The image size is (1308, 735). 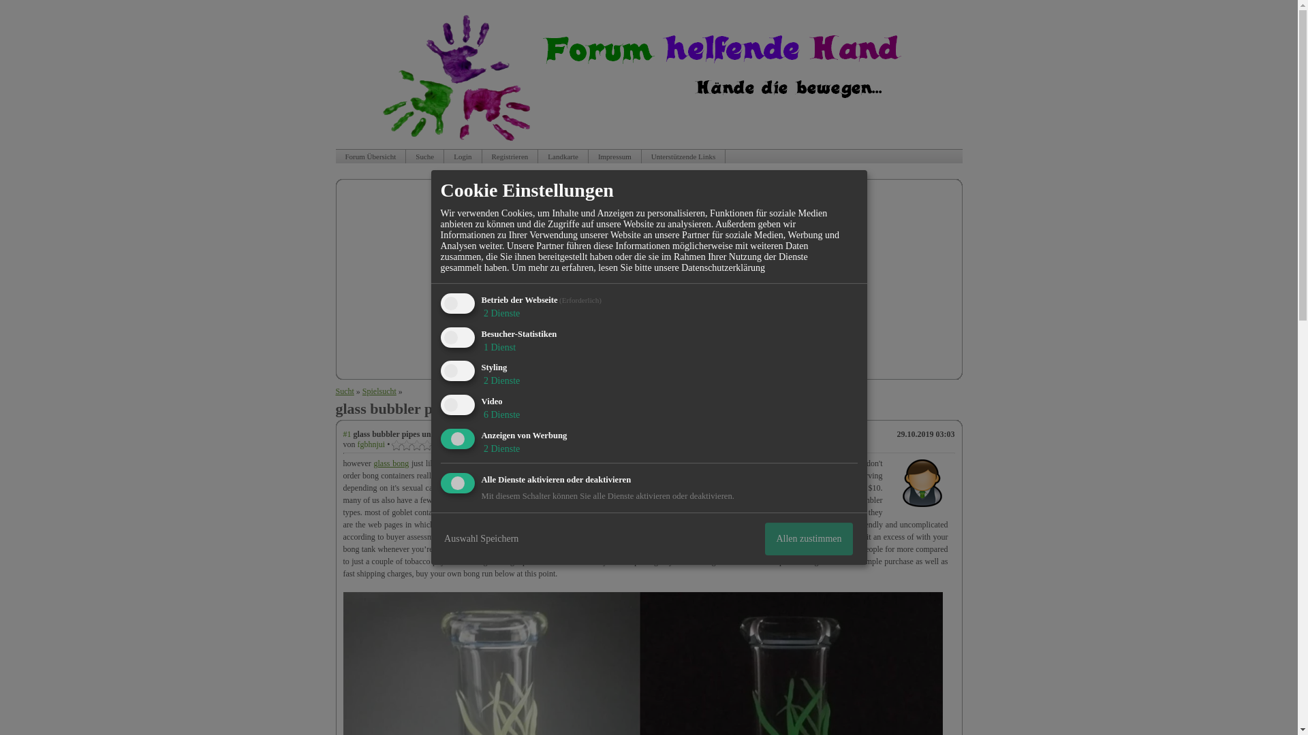 I want to click on 1 Dienst, so click(x=498, y=347).